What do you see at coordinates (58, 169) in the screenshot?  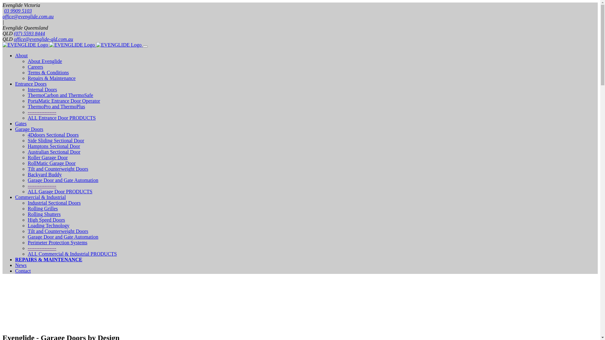 I see `Tilt and Counterweight Doors` at bounding box center [58, 169].